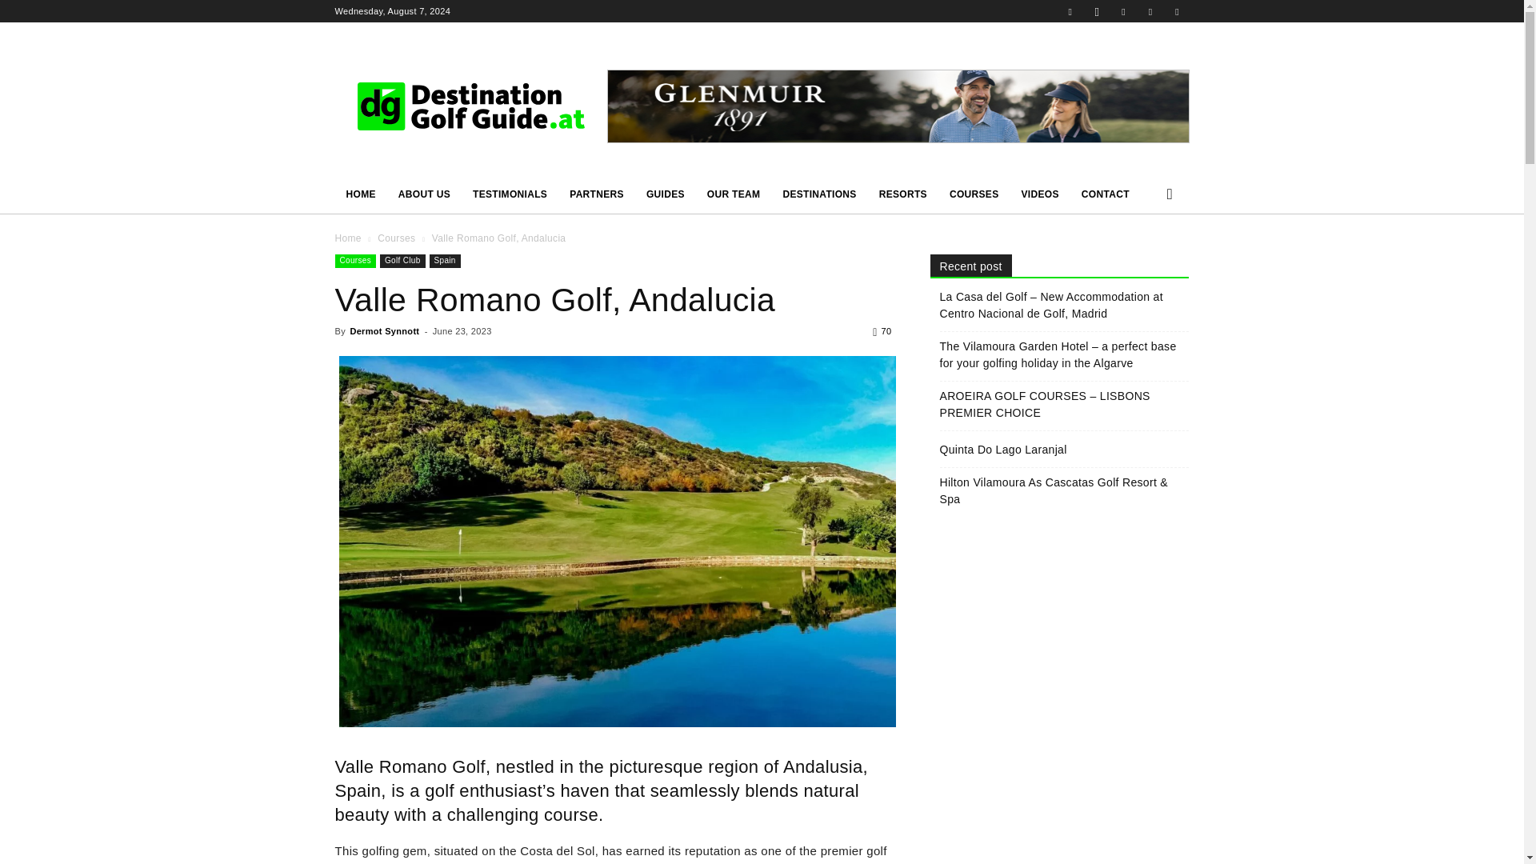  I want to click on View all posts in Courses, so click(396, 238).